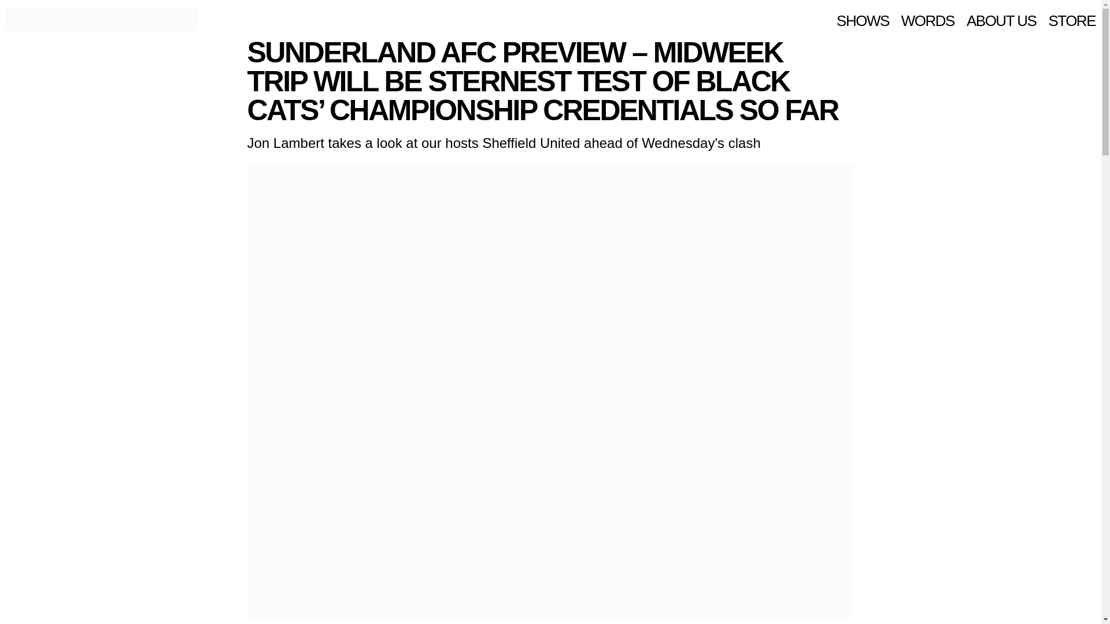 This screenshot has height=624, width=1110. Describe the element at coordinates (863, 21) in the screenshot. I see `SHOWS` at that location.